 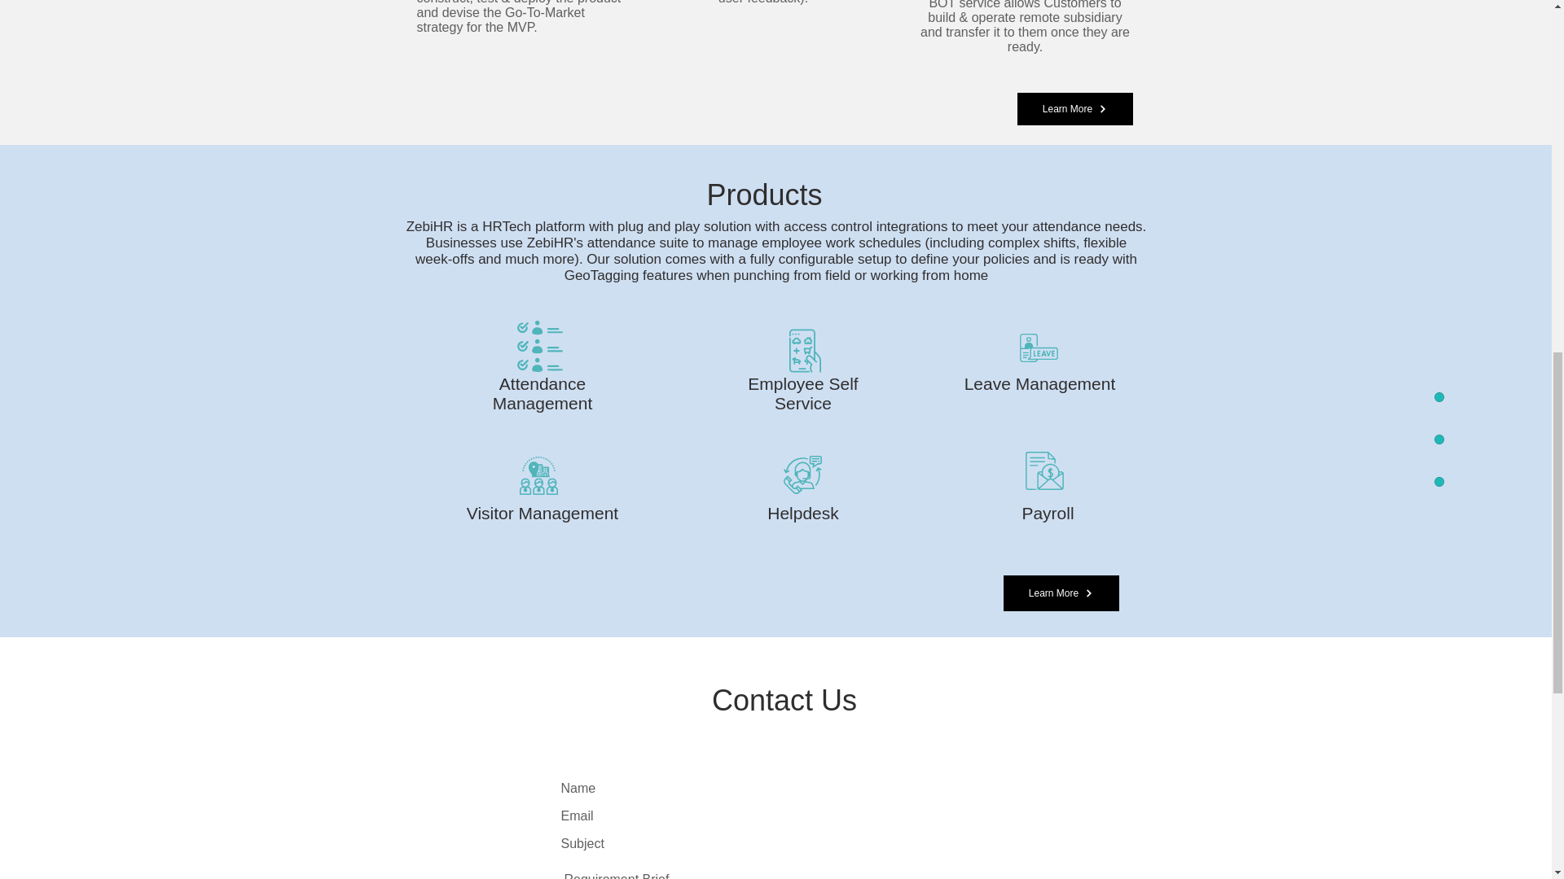 What do you see at coordinates (1074, 109) in the screenshot?
I see `Learn More` at bounding box center [1074, 109].